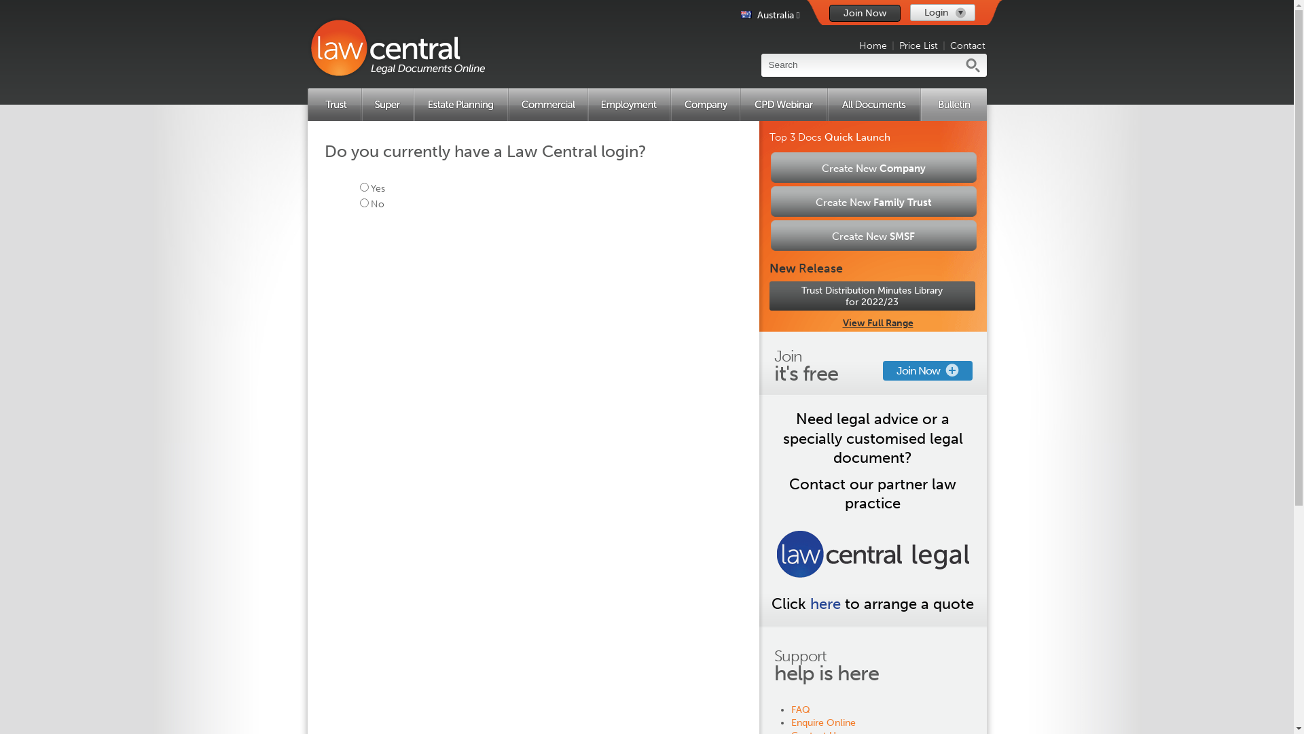  What do you see at coordinates (823, 723) in the screenshot?
I see `Enquire Online` at bounding box center [823, 723].